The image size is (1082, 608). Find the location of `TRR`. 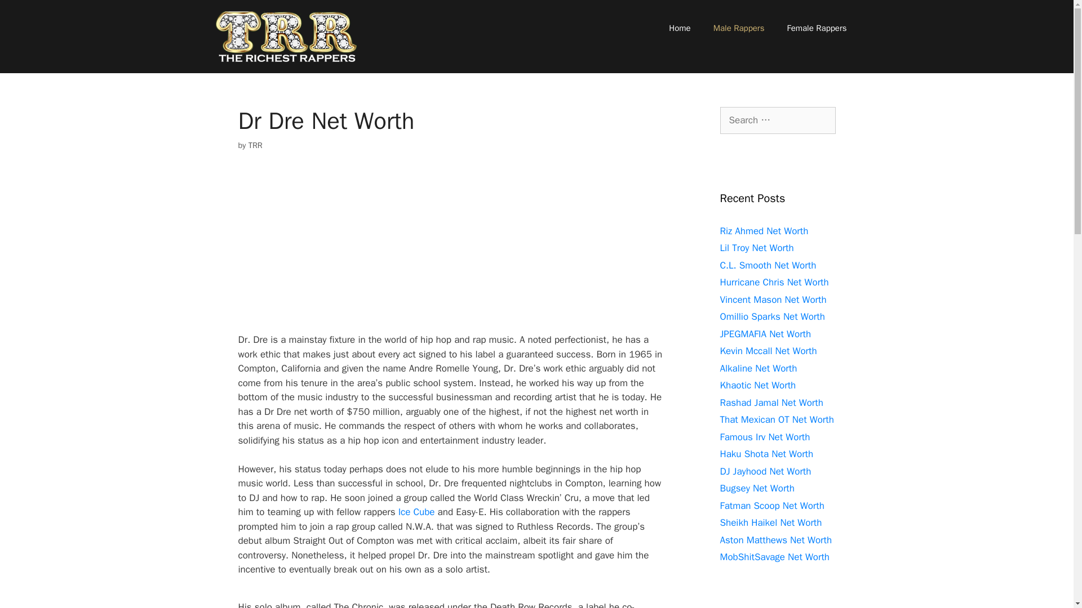

TRR is located at coordinates (256, 145).